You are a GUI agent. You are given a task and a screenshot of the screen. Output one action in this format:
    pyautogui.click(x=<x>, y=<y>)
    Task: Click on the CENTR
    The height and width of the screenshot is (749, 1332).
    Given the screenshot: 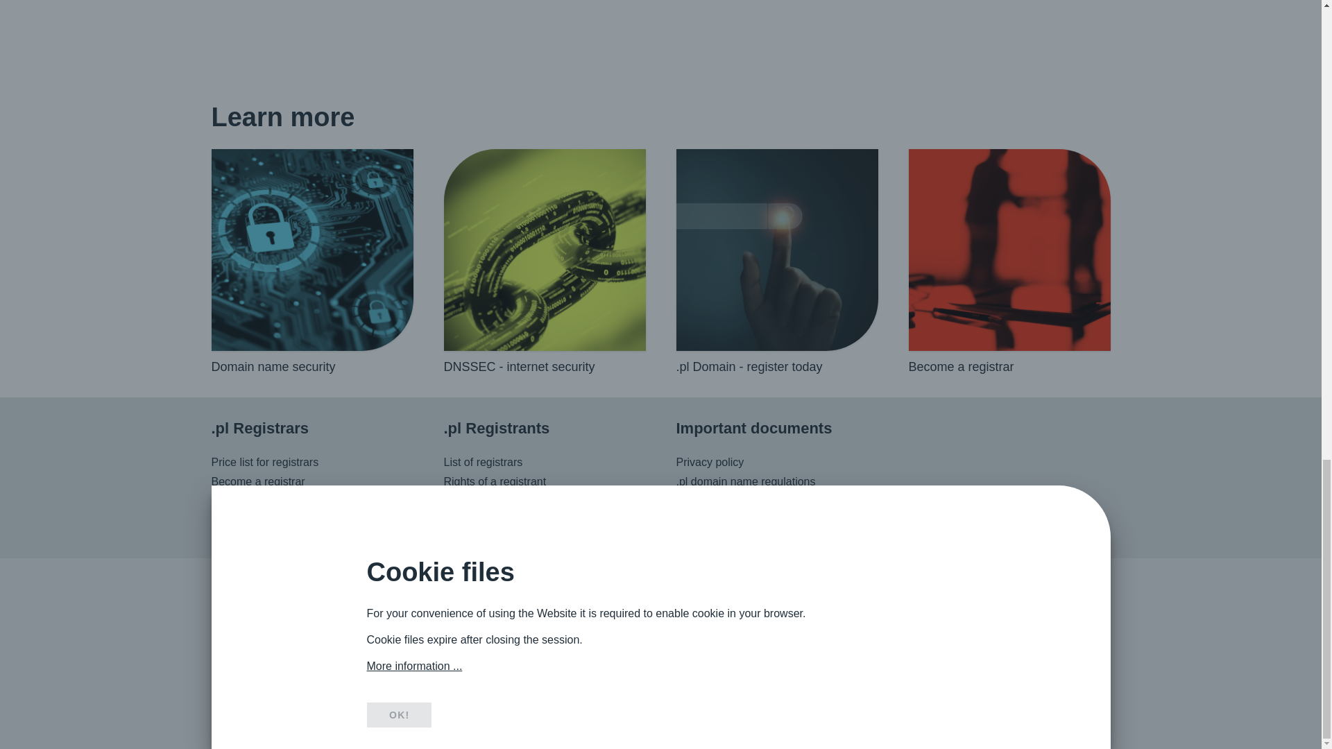 What is the action you would take?
    pyautogui.click(x=1004, y=651)
    